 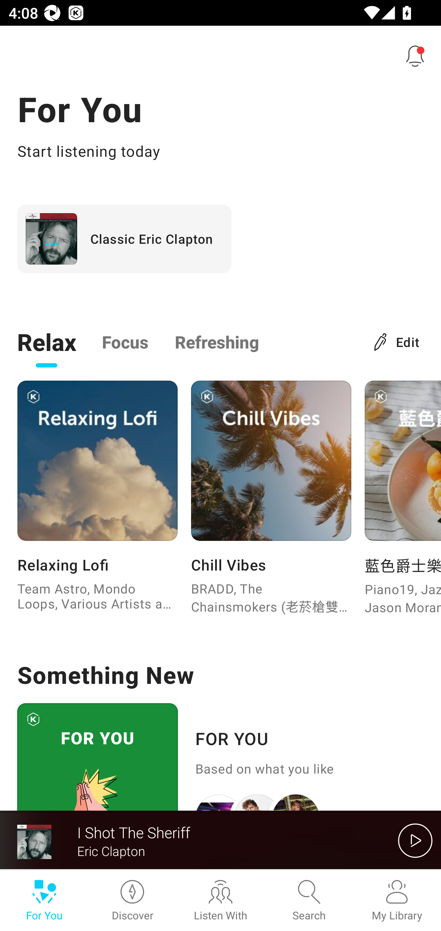 What do you see at coordinates (221, 901) in the screenshot?
I see `Listen With` at bounding box center [221, 901].